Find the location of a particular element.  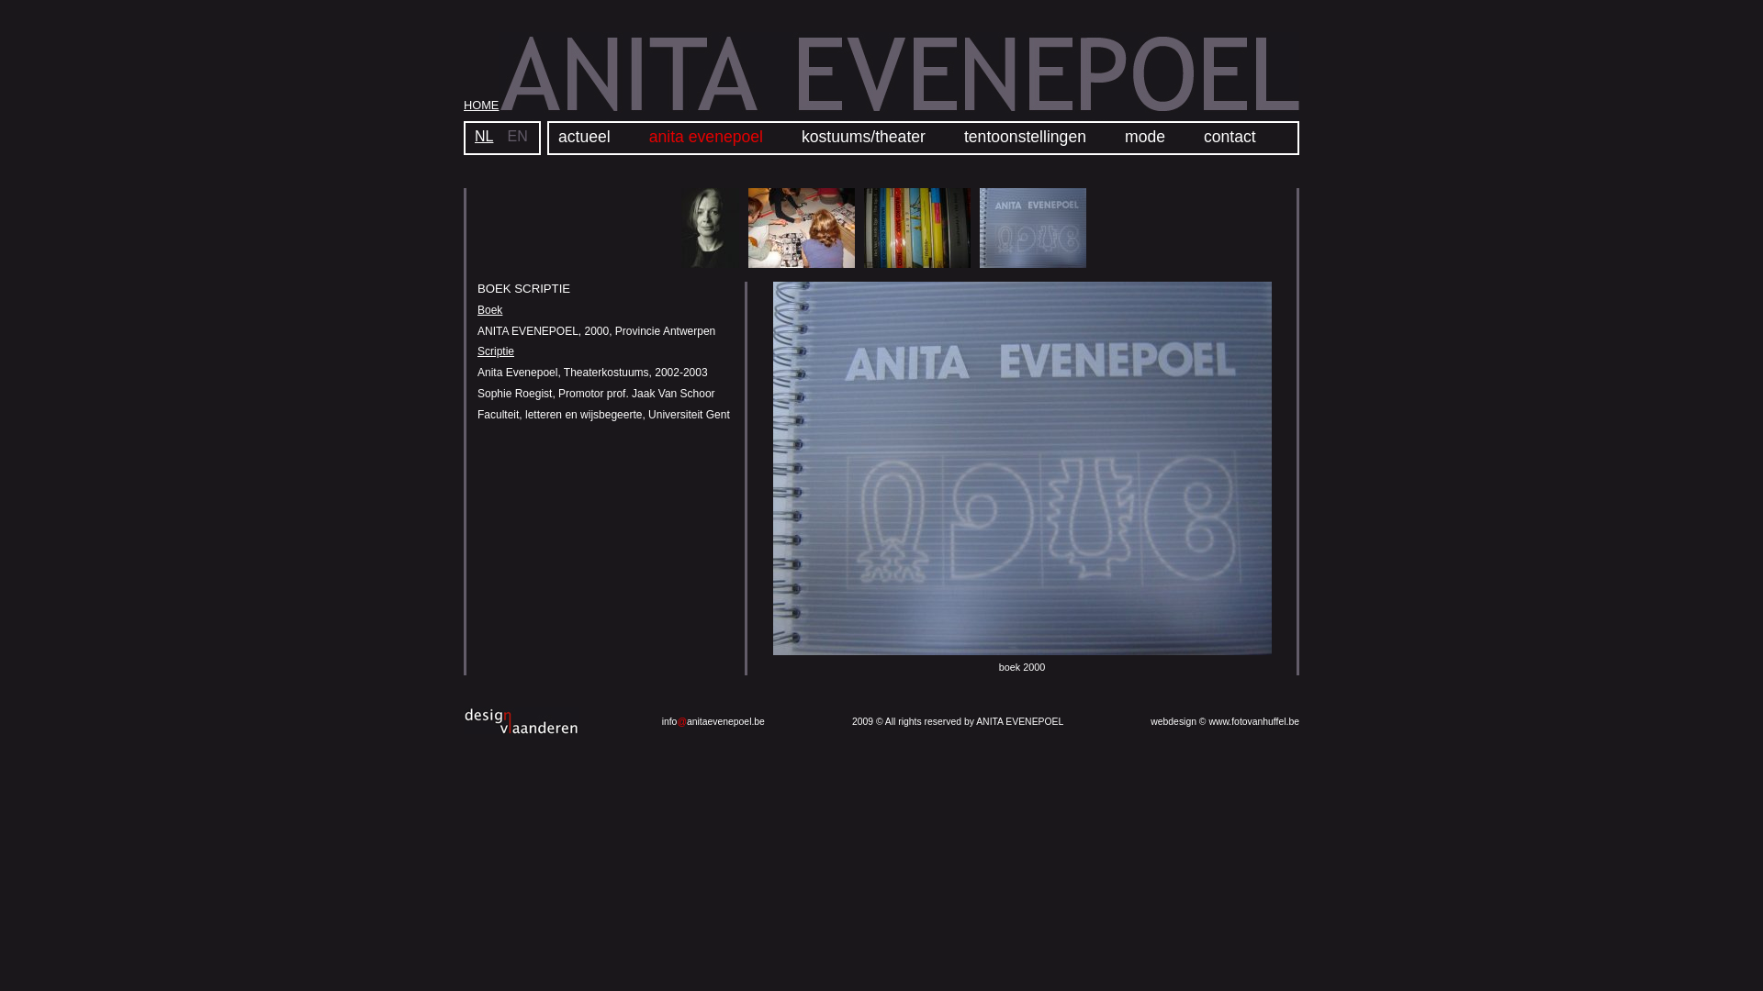

www.fotovanhuffel.be is located at coordinates (1254, 721).